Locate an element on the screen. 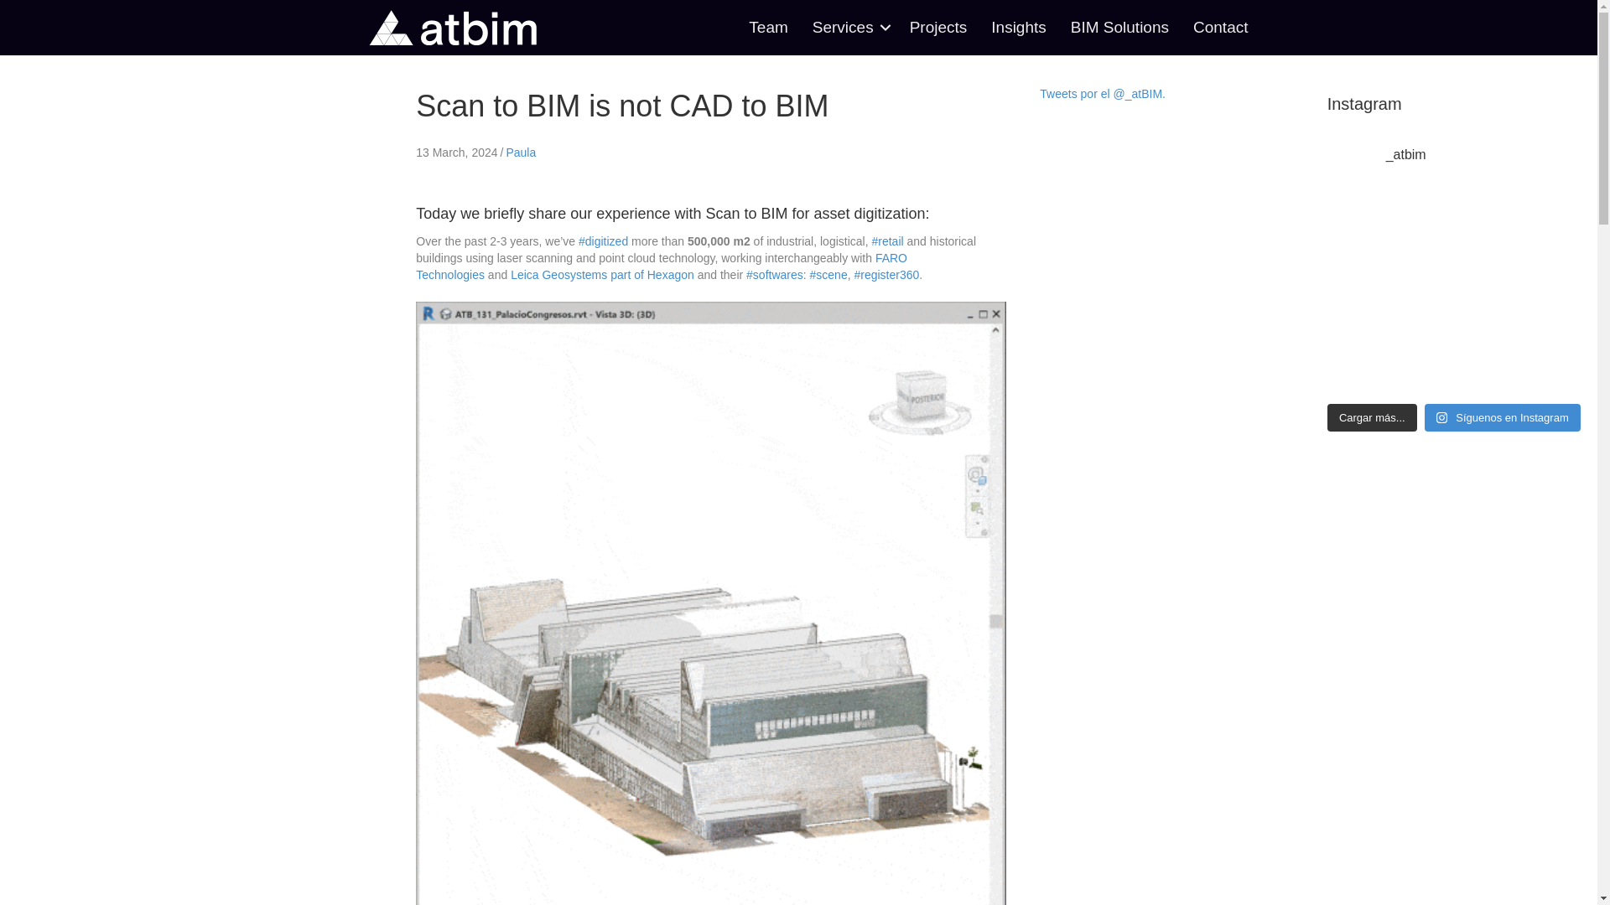 The height and width of the screenshot is (905, 1610). Paula is located at coordinates (520, 153).